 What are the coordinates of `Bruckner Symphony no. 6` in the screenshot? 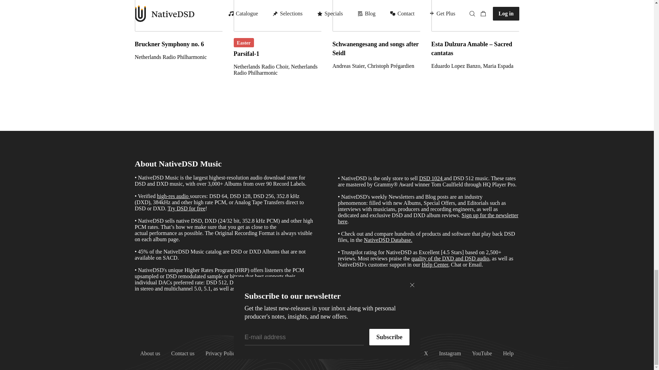 It's located at (178, 44).